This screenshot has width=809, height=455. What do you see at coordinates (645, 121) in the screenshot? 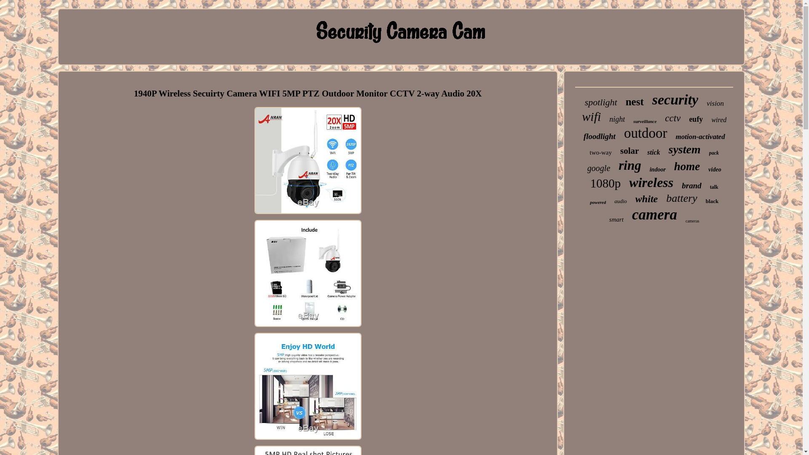
I see `surveillance` at bounding box center [645, 121].